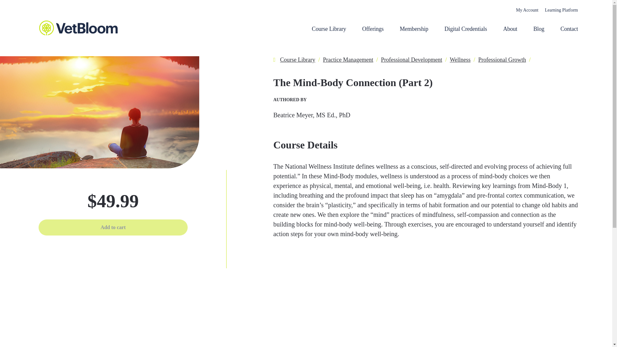  What do you see at coordinates (298, 60) in the screenshot?
I see `Course Library` at bounding box center [298, 60].